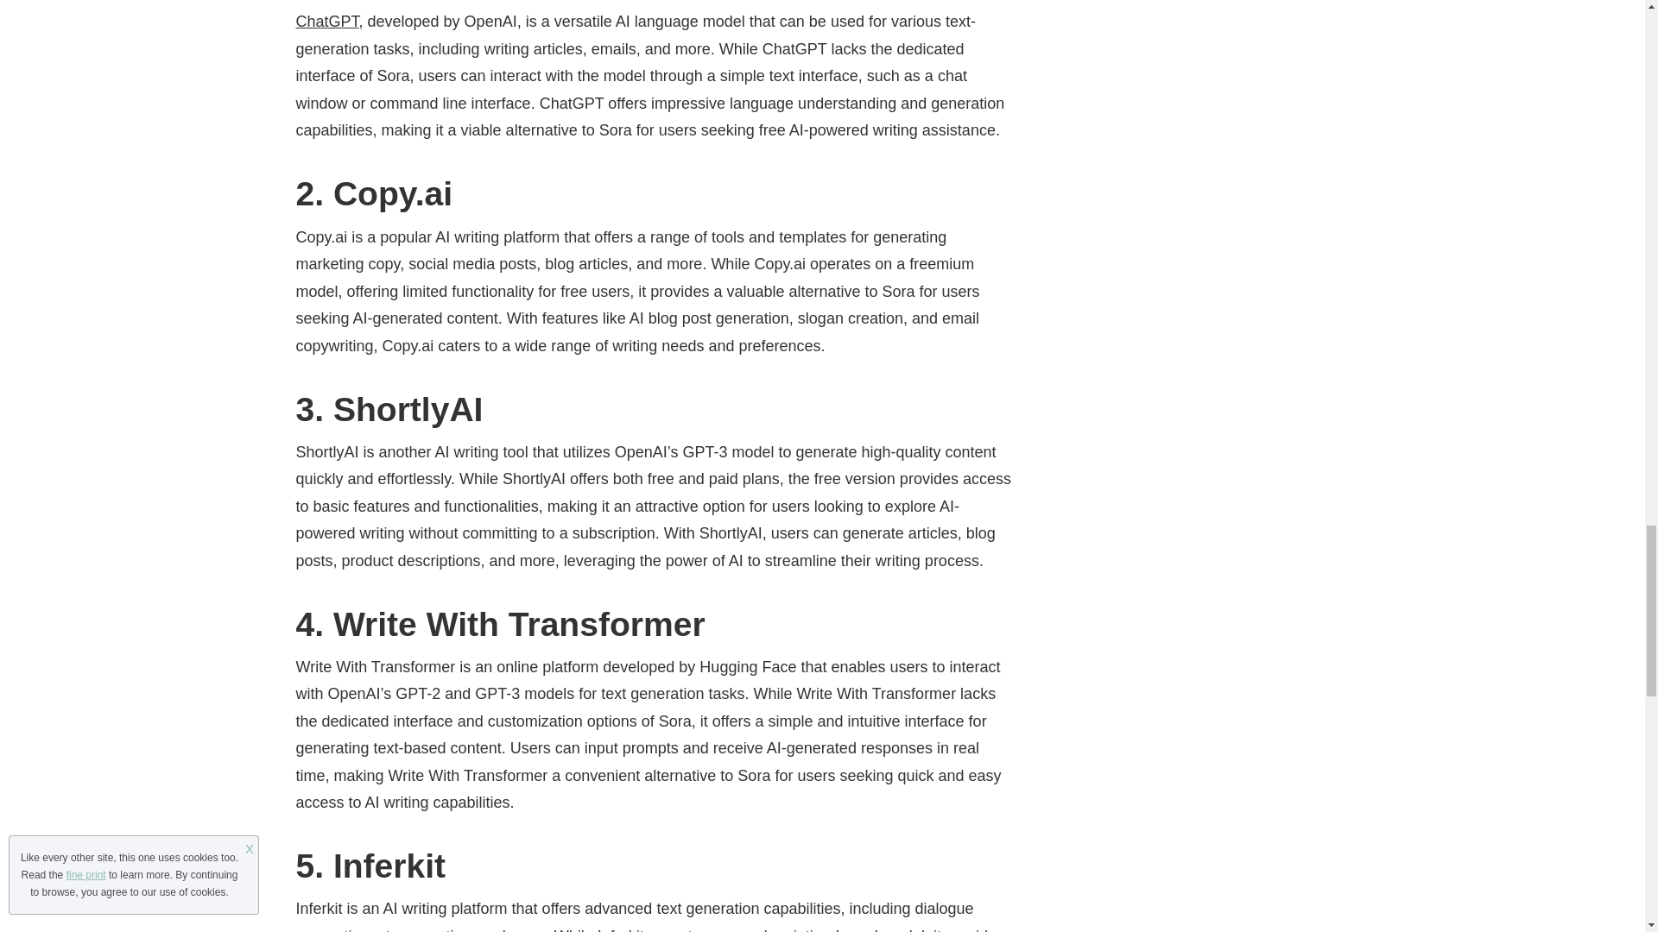 This screenshot has width=1658, height=932. I want to click on ChatGPT, so click(326, 21).